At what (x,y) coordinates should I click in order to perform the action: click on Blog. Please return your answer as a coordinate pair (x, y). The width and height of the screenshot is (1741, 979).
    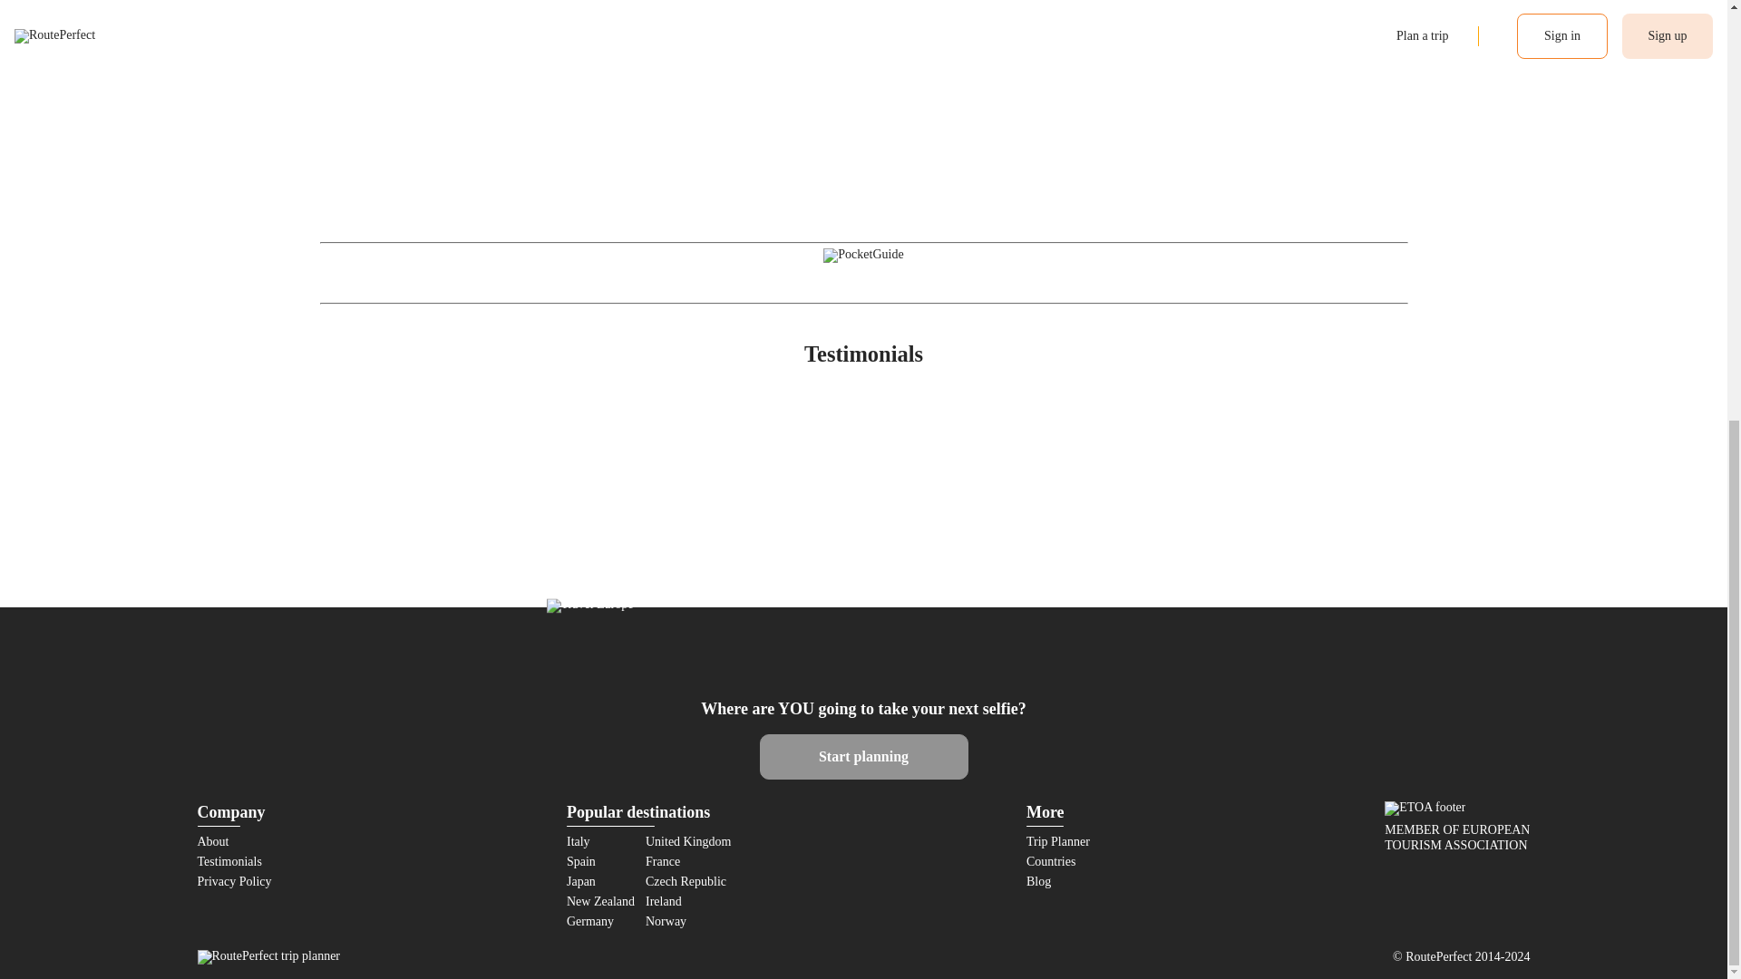
    Looking at the image, I should click on (1039, 881).